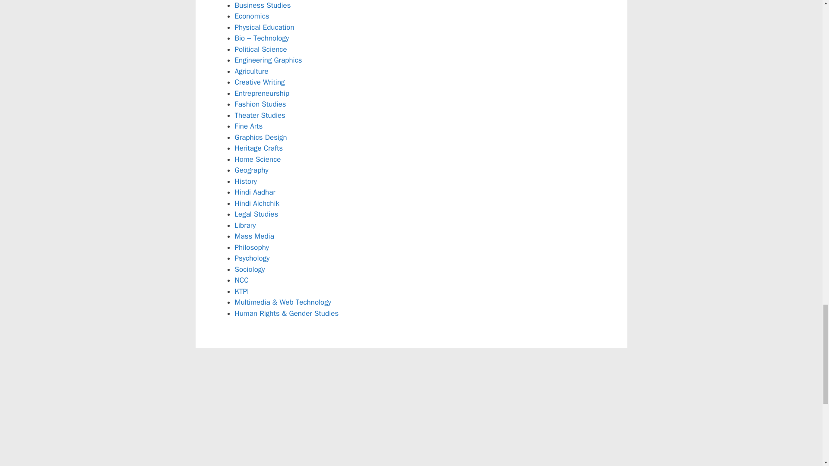 The height and width of the screenshot is (466, 829). What do you see at coordinates (259, 148) in the screenshot?
I see `Heritage Crafts` at bounding box center [259, 148].